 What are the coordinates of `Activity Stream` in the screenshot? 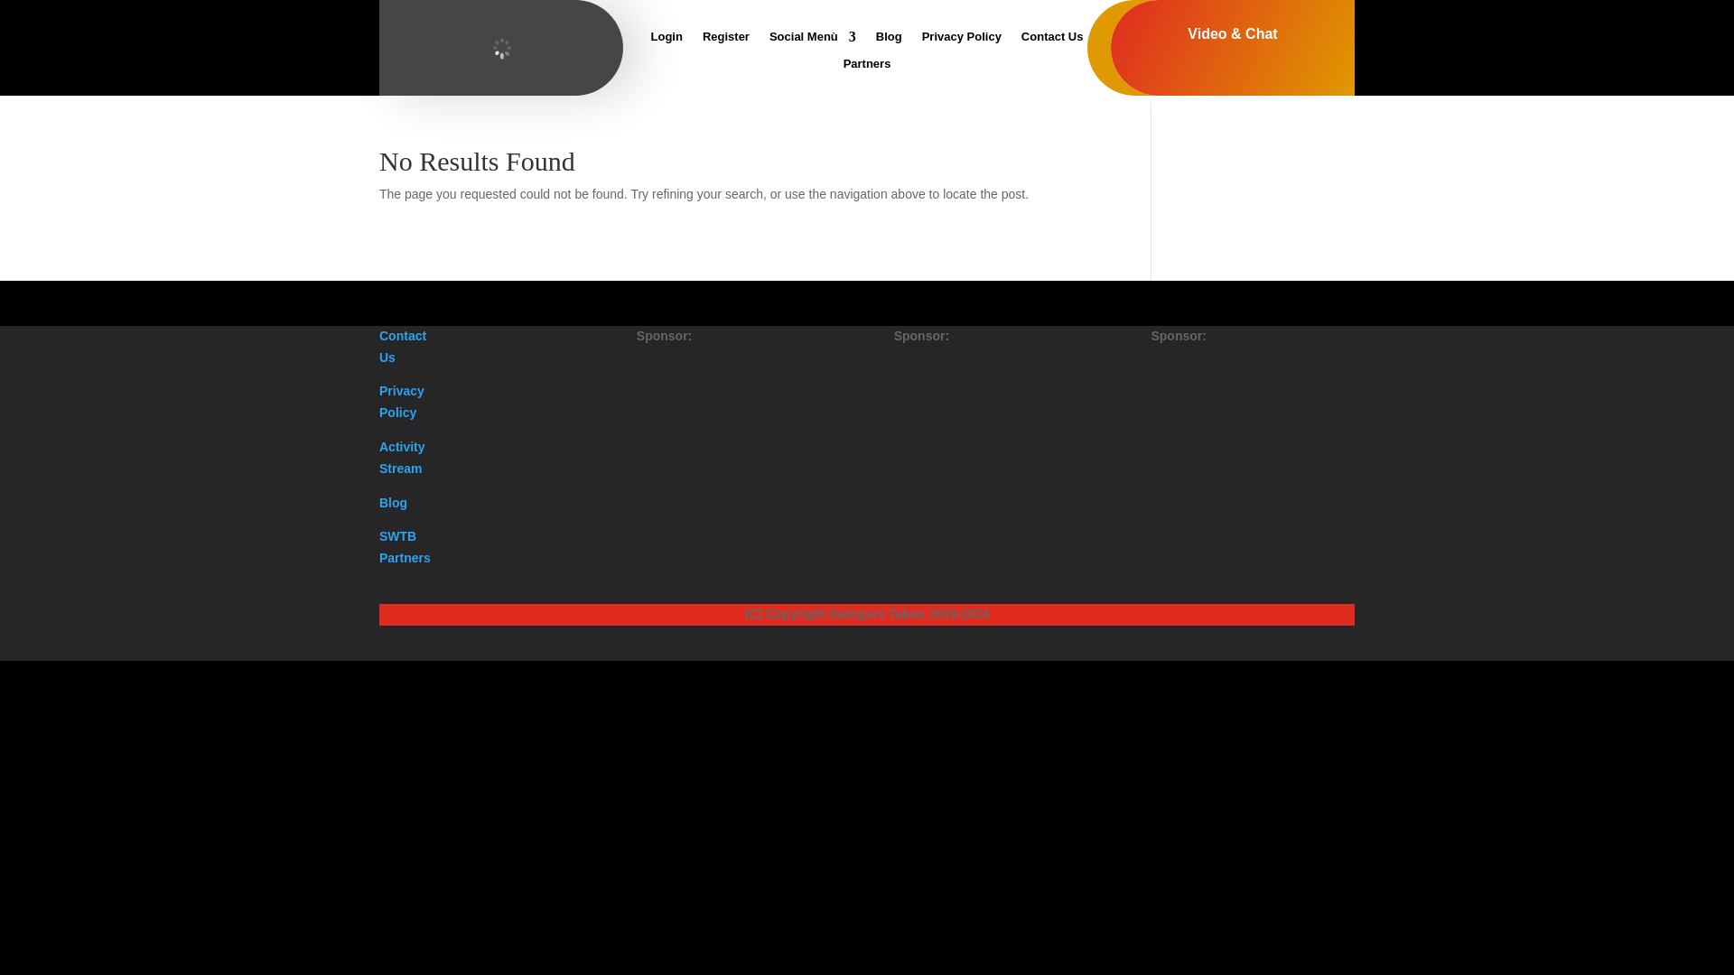 It's located at (402, 458).